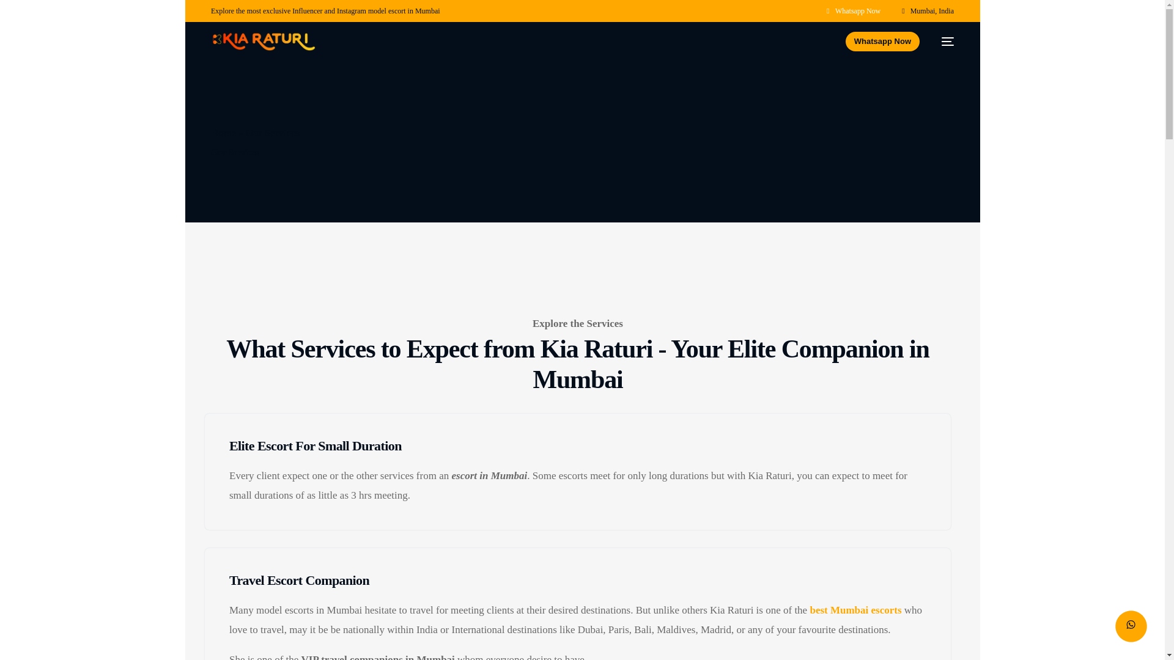  I want to click on Need help? Contact us with your favorite way., so click(1131, 626).